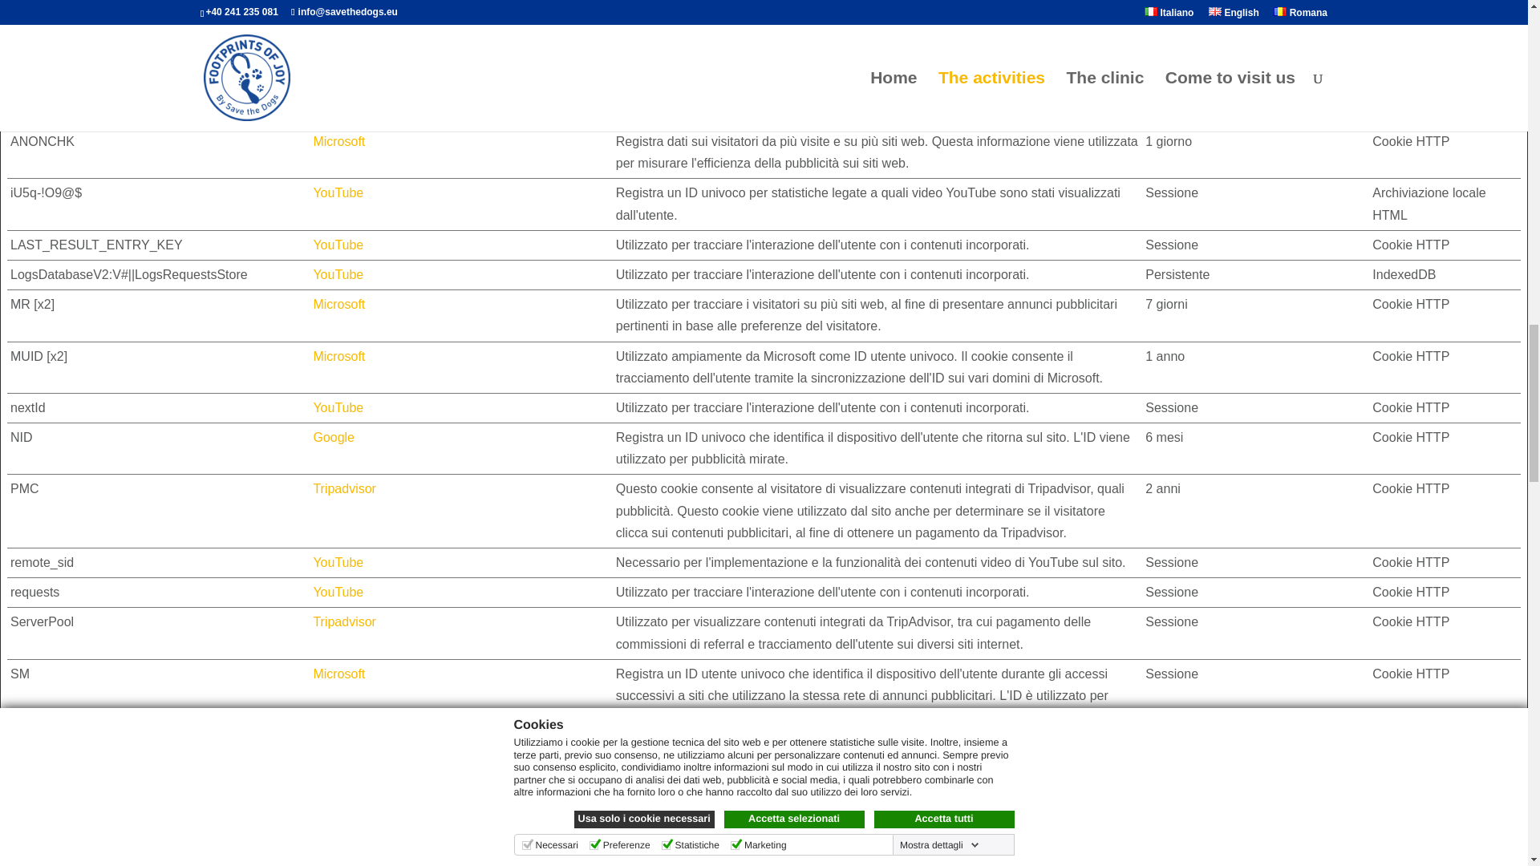  I want to click on Tripadvisor, so click(343, 488).